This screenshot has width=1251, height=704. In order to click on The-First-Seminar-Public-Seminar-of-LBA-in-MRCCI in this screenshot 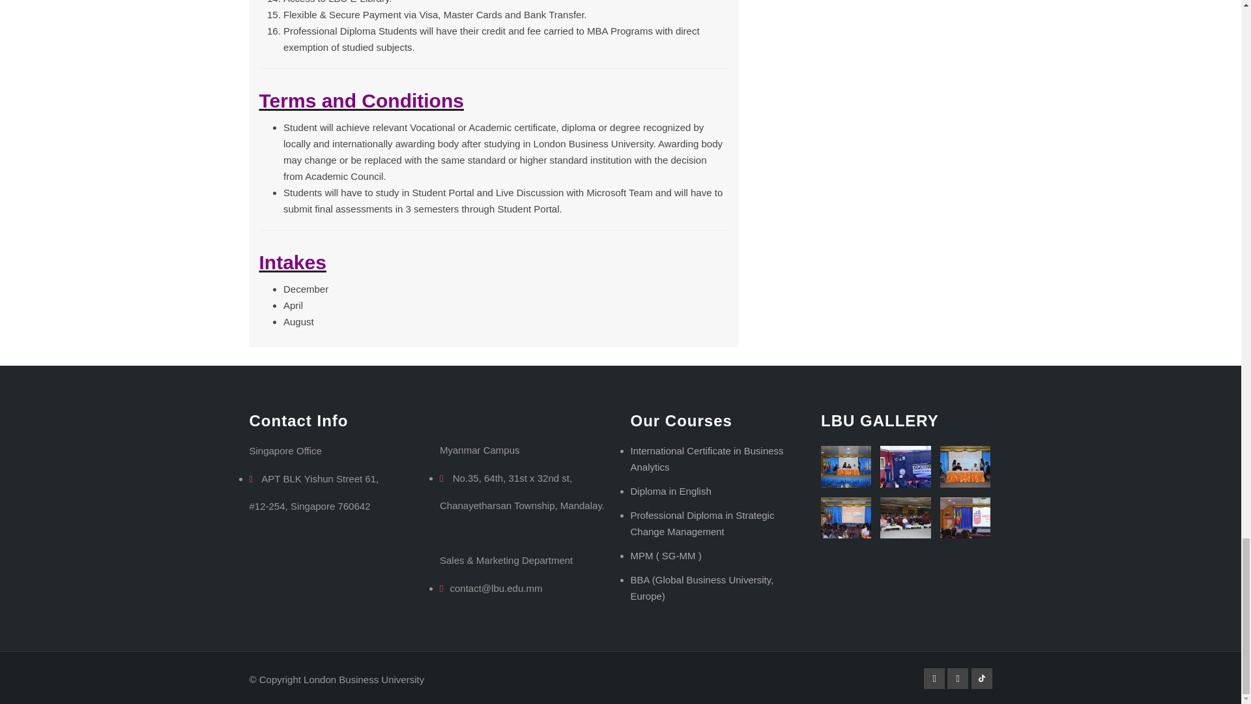, I will do `click(904, 518)`.